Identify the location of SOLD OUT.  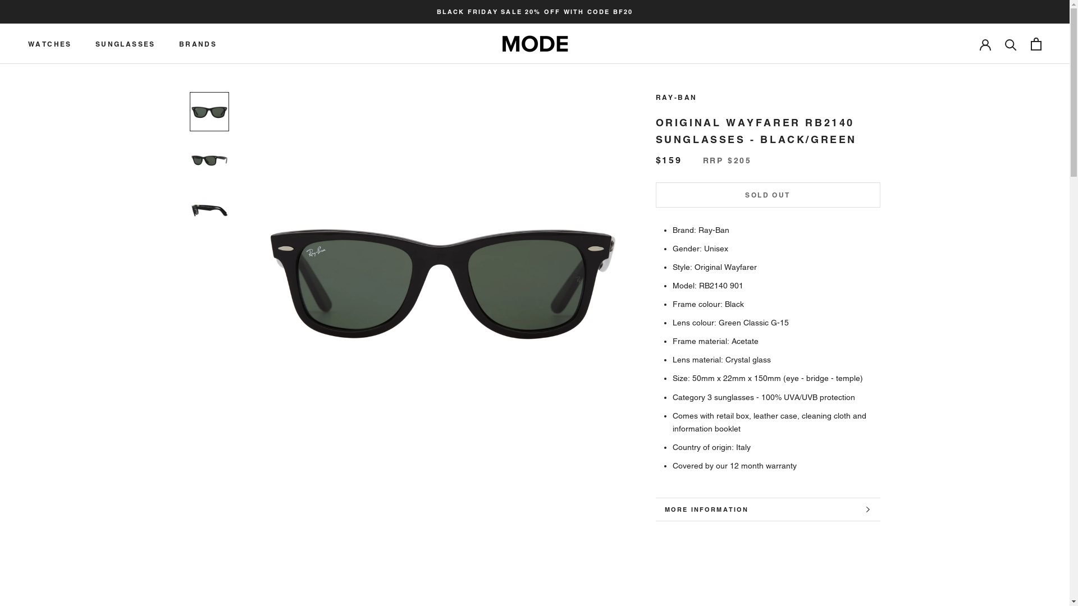
(768, 195).